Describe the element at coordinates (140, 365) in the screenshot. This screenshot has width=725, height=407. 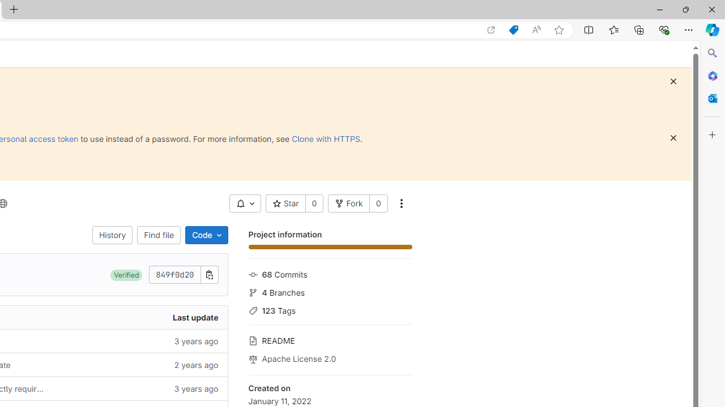
I see `2 years ago` at that location.